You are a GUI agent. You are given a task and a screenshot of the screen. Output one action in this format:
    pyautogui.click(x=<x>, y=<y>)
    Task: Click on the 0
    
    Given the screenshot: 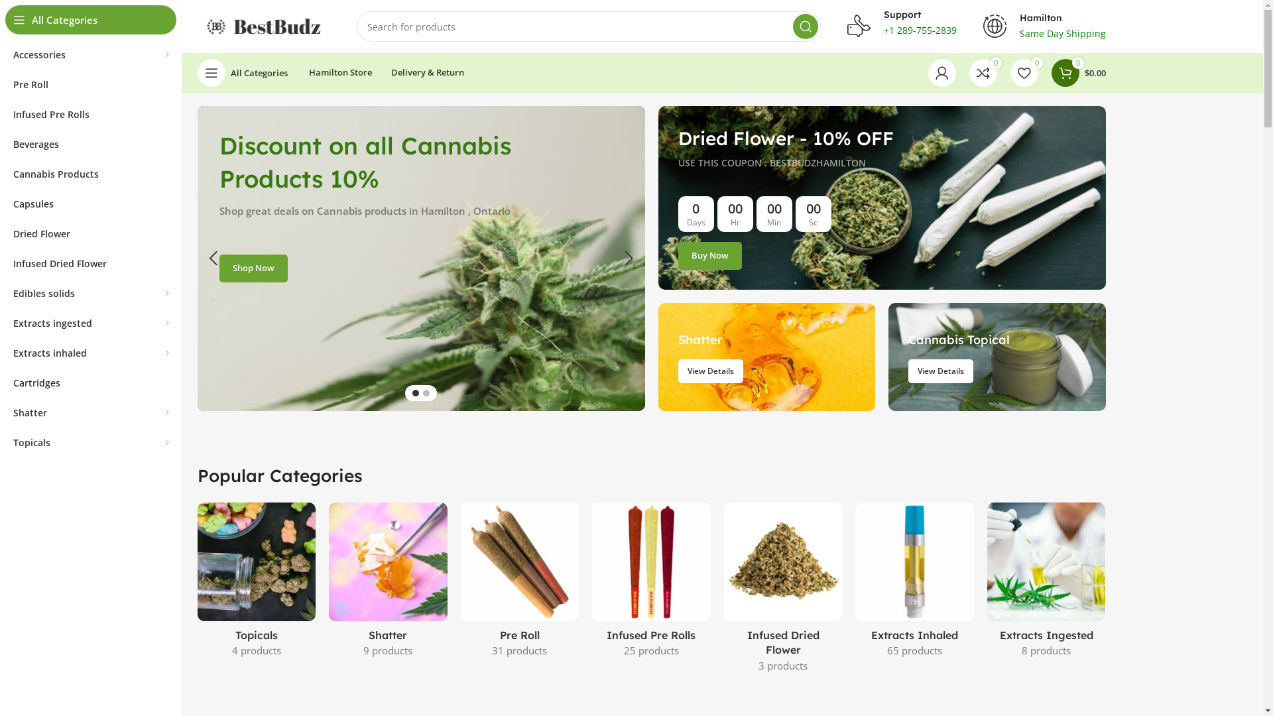 What is the action you would take?
    pyautogui.click(x=1024, y=73)
    